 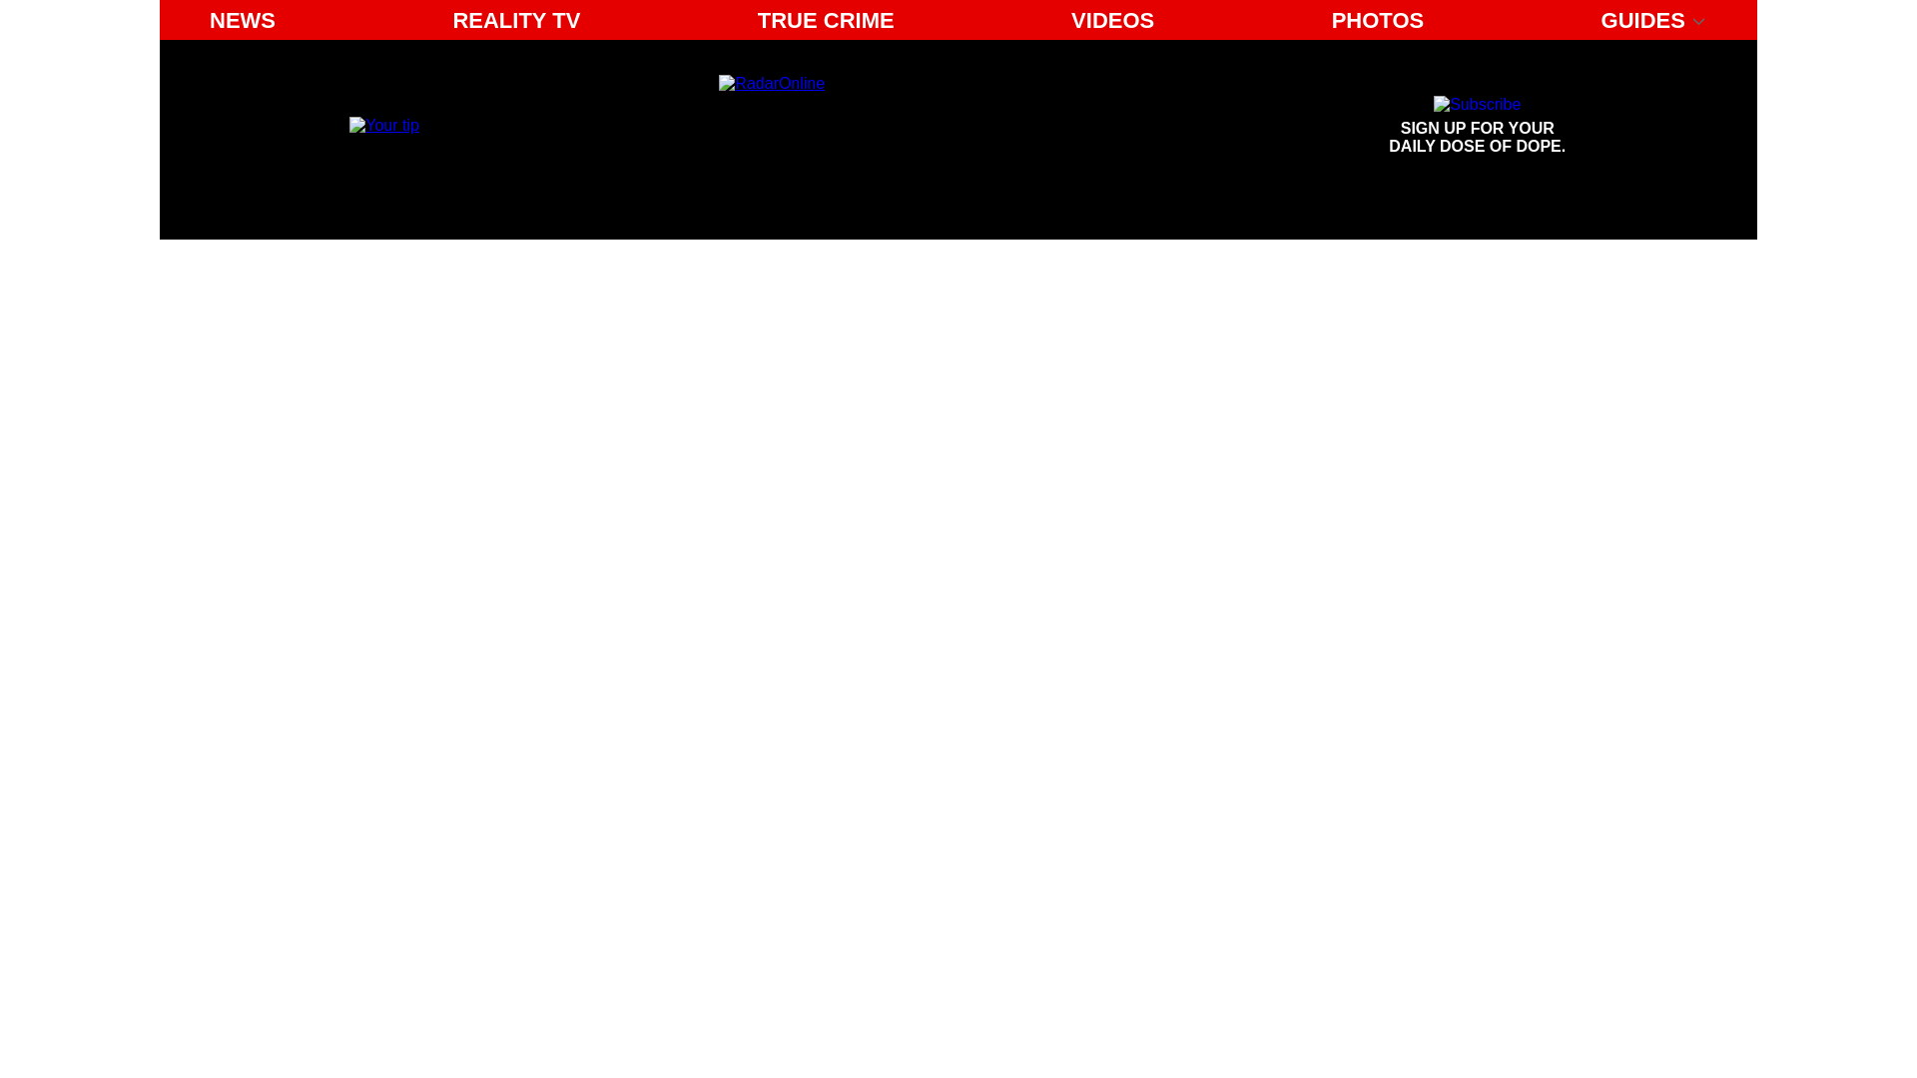 What do you see at coordinates (383, 124) in the screenshot?
I see `Radar Online` at bounding box center [383, 124].